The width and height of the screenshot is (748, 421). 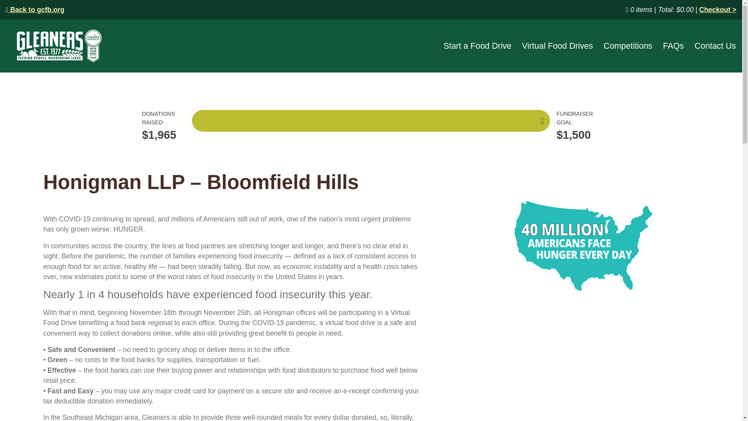 What do you see at coordinates (35, 9) in the screenshot?
I see `Back to gcfb.org` at bounding box center [35, 9].